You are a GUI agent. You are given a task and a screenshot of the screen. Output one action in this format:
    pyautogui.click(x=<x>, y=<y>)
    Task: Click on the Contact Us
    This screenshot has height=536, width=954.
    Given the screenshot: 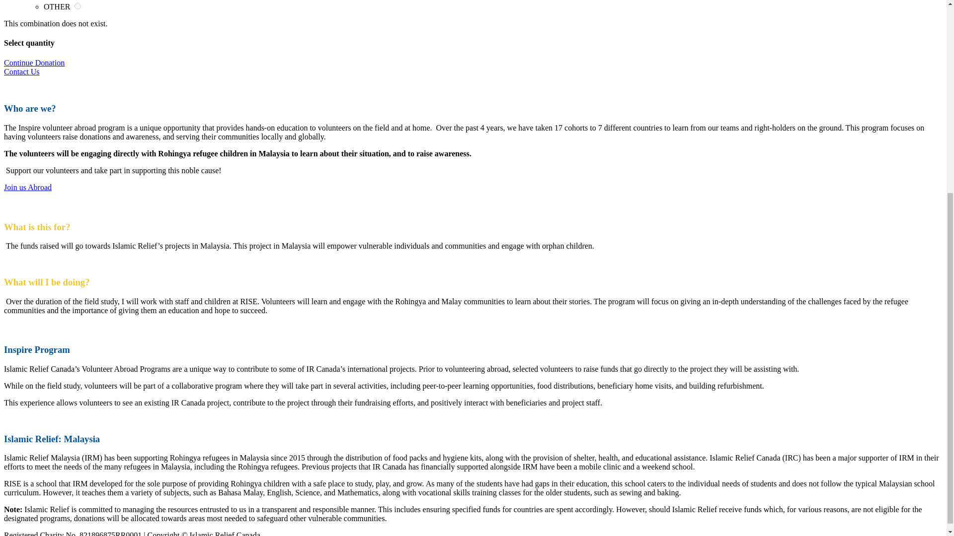 What is the action you would take?
    pyautogui.click(x=22, y=71)
    